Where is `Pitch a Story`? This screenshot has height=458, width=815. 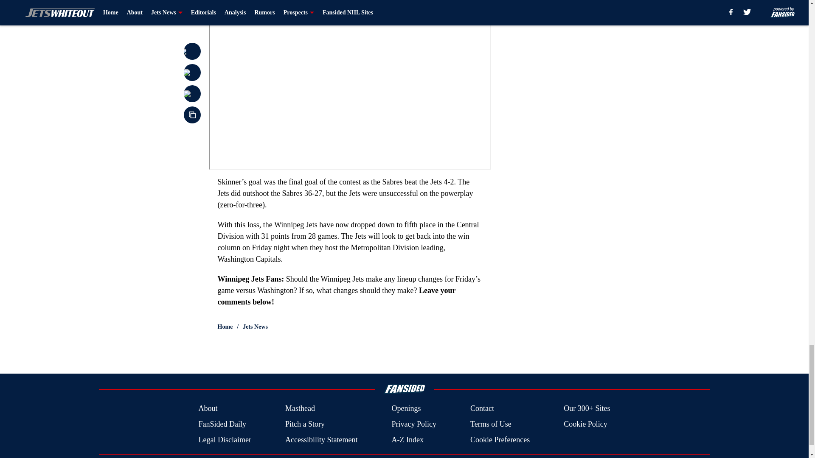 Pitch a Story is located at coordinates (305, 424).